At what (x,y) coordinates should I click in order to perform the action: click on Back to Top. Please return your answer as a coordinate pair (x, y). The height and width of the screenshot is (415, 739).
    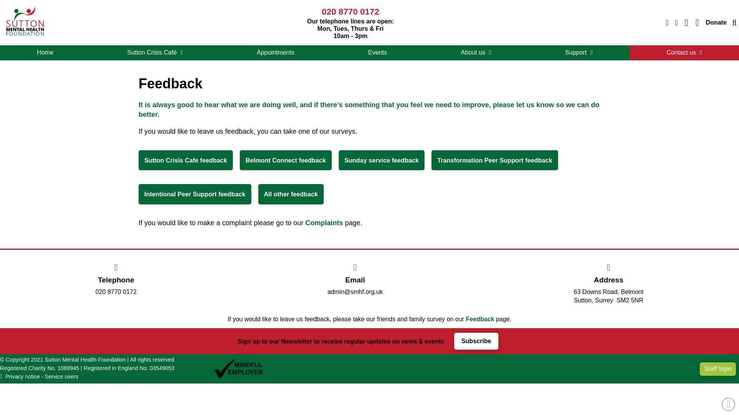
    Looking at the image, I should click on (728, 404).